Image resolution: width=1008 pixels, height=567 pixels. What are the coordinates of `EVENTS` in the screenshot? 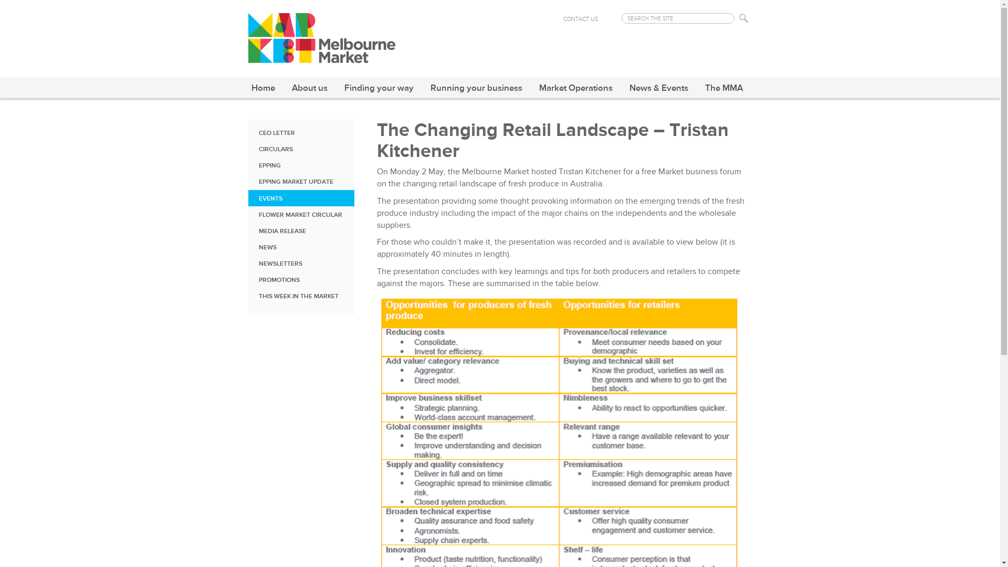 It's located at (301, 198).